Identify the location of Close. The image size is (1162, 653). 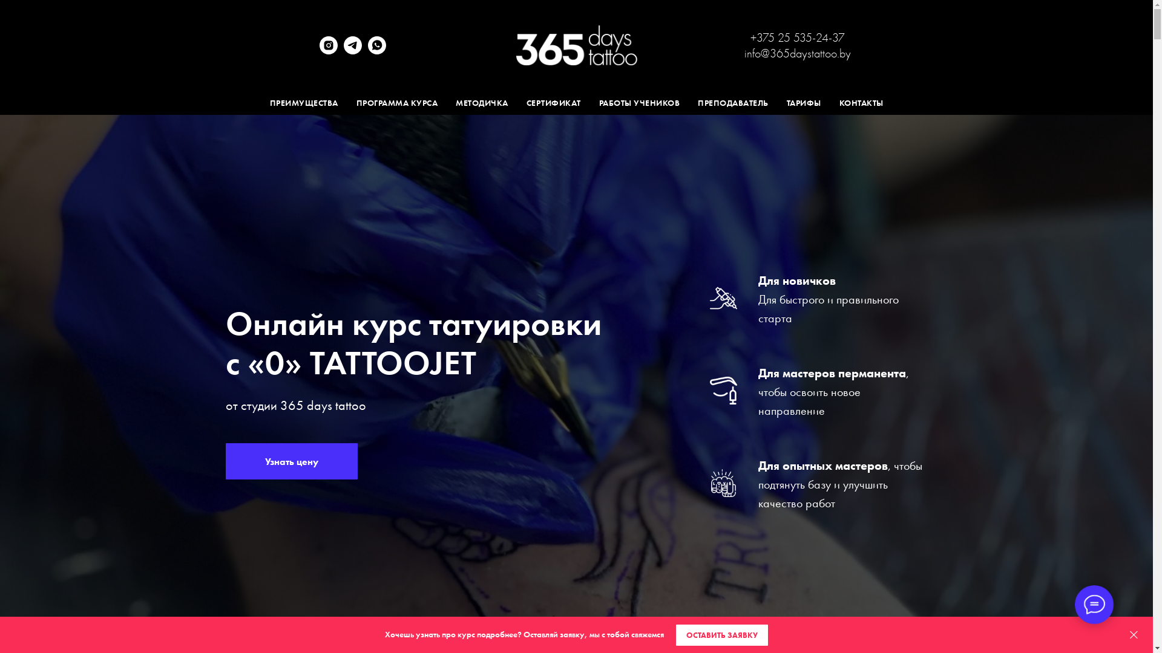
(1134, 635).